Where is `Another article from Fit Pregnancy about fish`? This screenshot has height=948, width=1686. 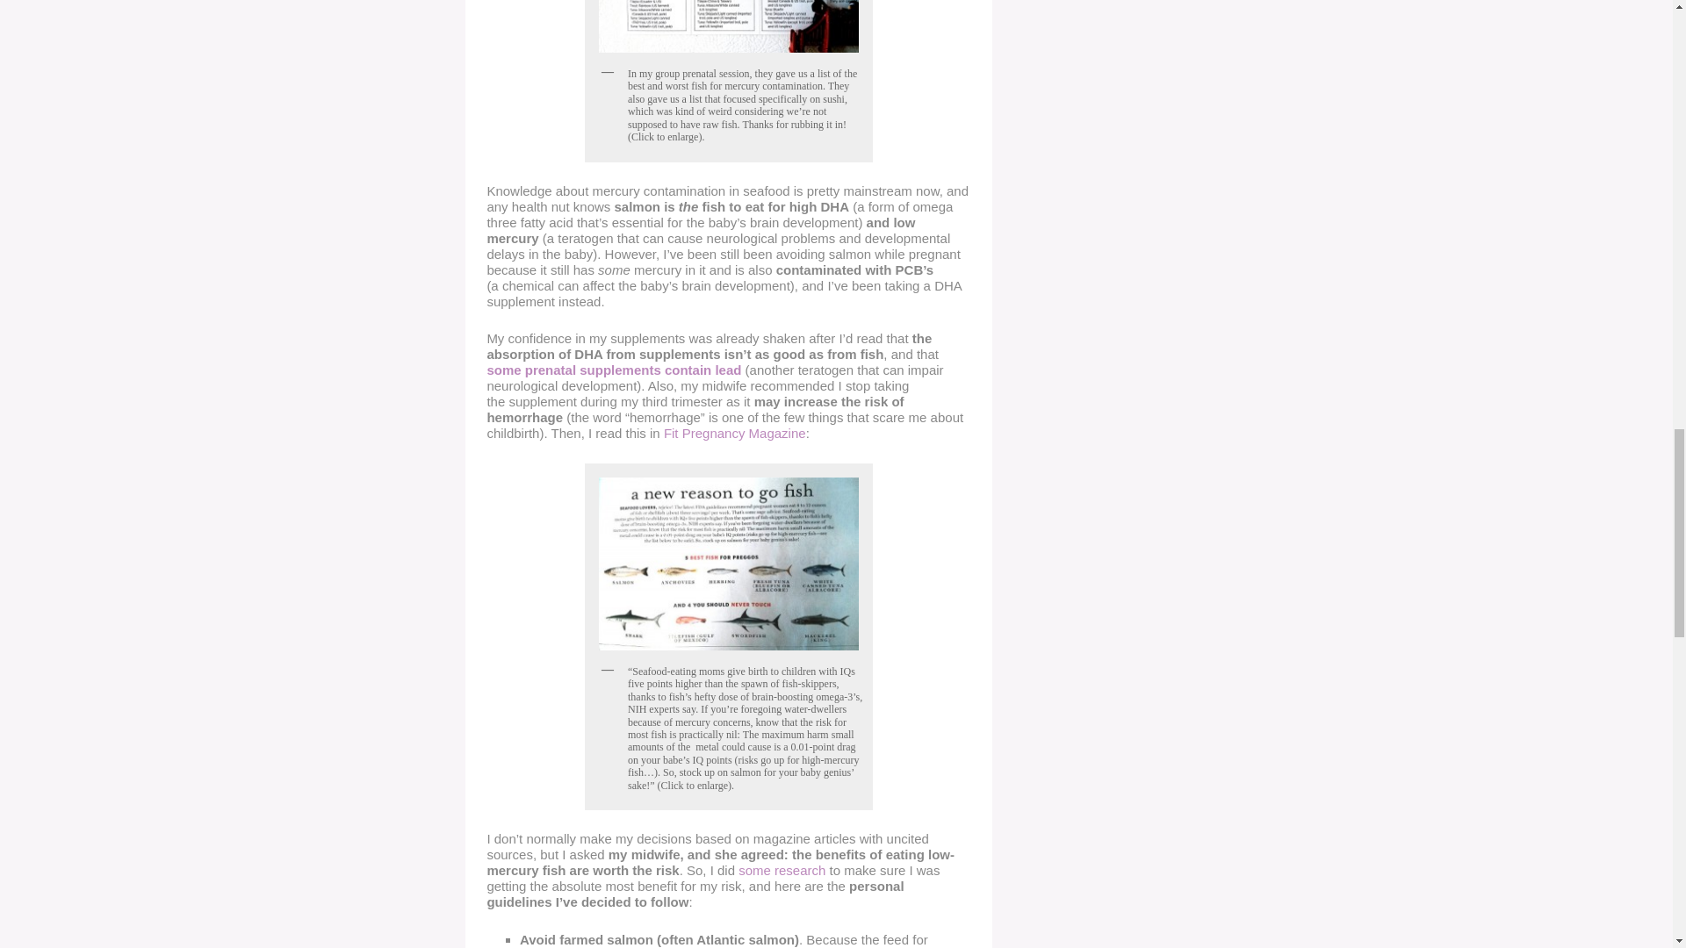
Another article from Fit Pregnancy about fish is located at coordinates (734, 433).